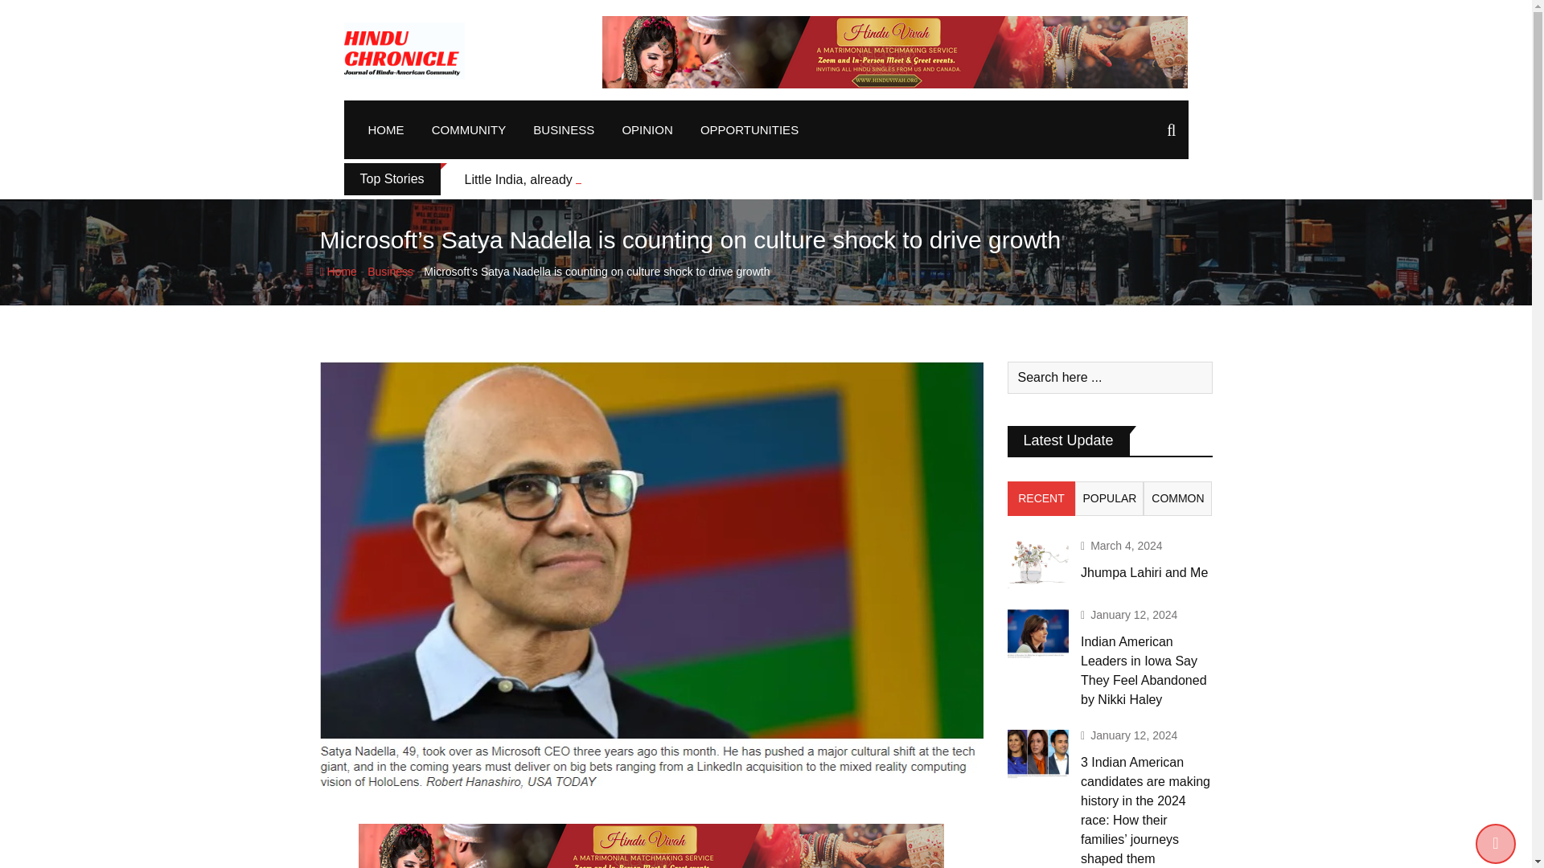  I want to click on HOME, so click(384, 129).